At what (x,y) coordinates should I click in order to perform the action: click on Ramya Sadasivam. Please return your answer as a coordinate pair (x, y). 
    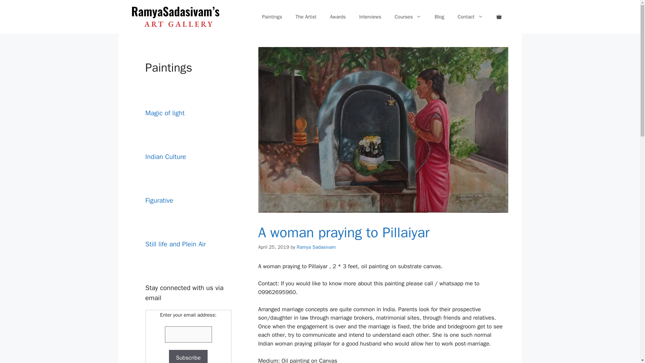
    Looking at the image, I should click on (316, 247).